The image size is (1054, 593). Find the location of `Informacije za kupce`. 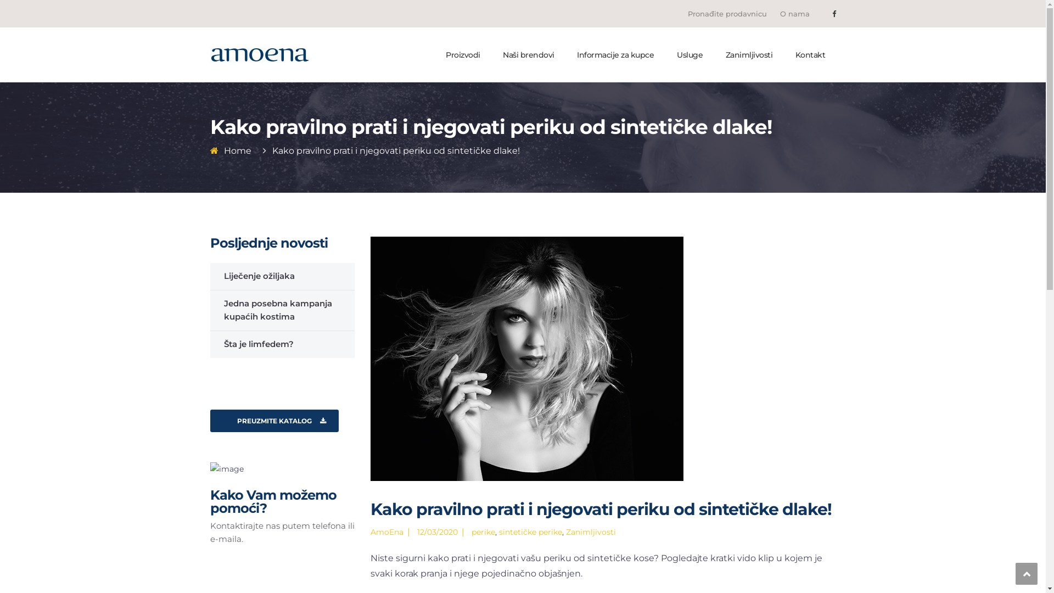

Informacije za kupce is located at coordinates (615, 55).